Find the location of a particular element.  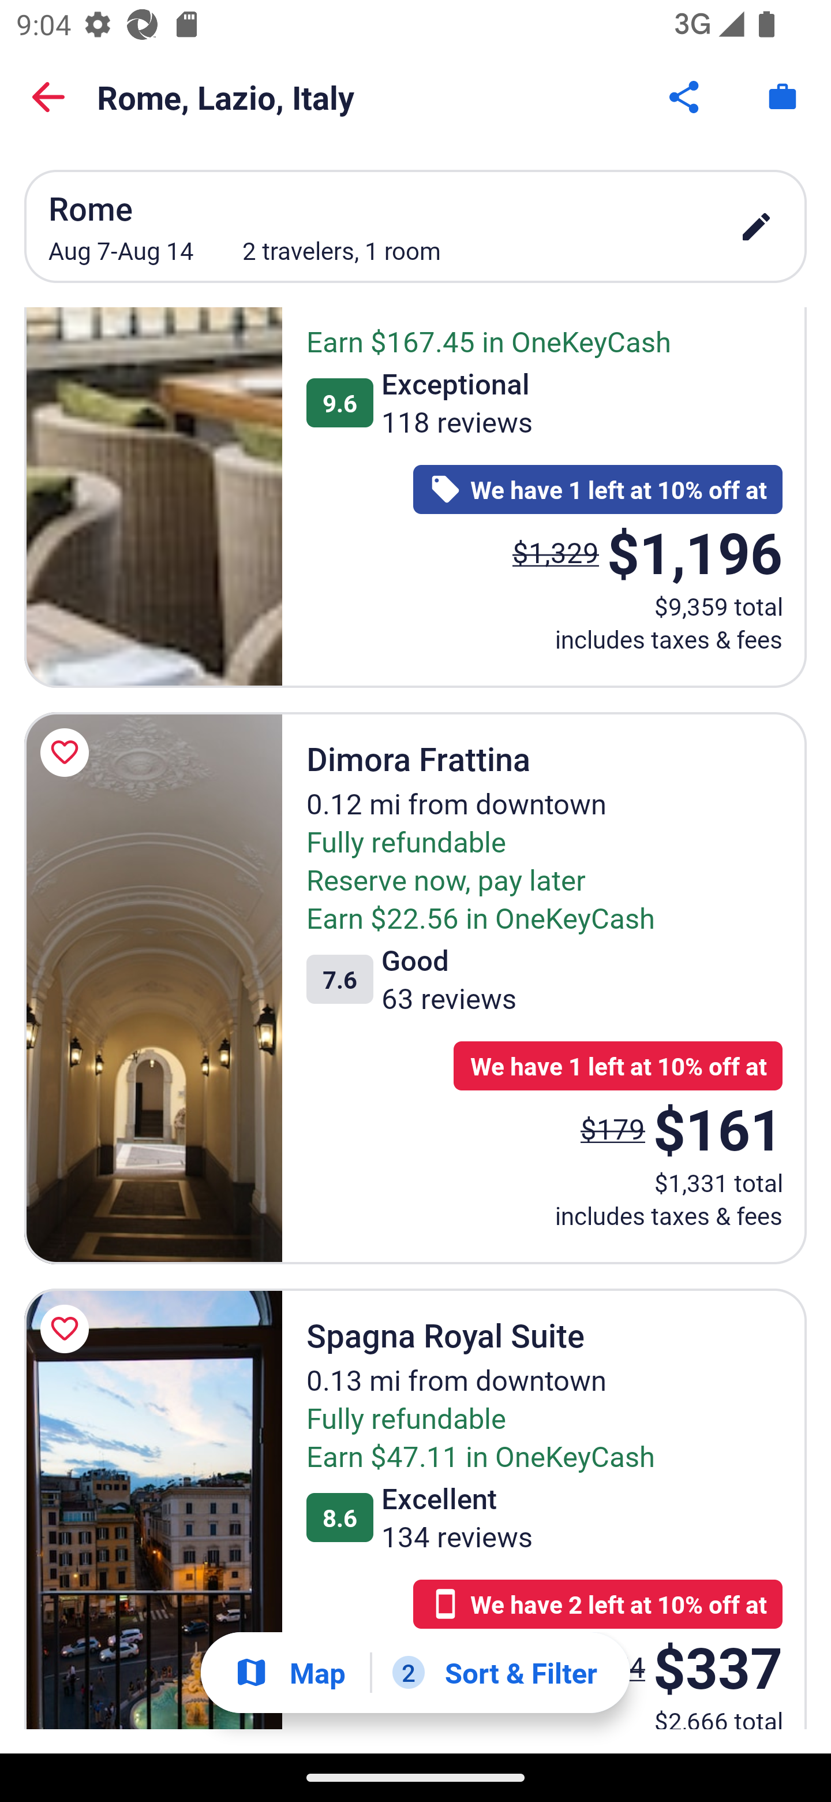

Fendi Private Suites is located at coordinates (153, 498).